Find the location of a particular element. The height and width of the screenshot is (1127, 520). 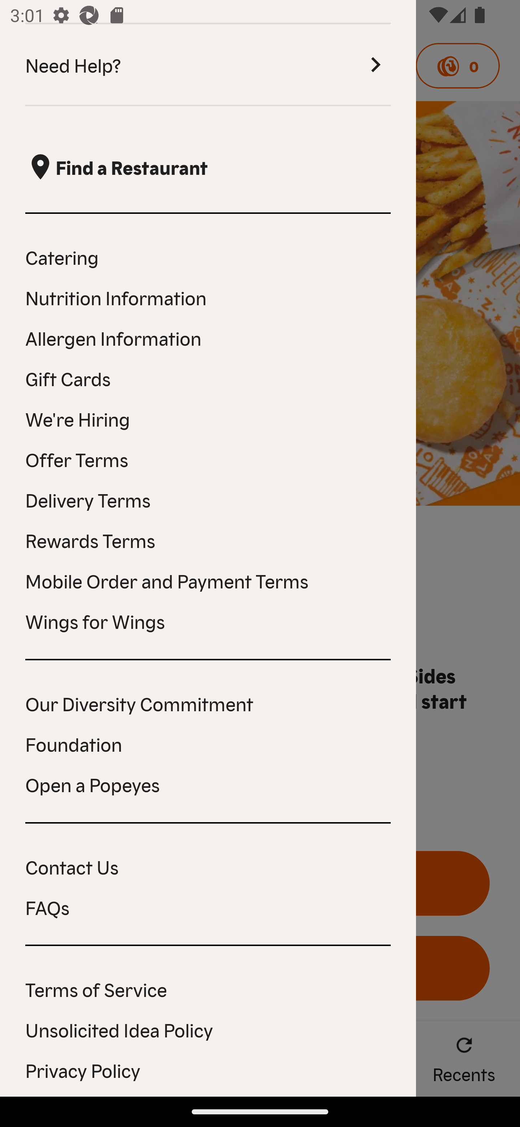

Rewards Terms is located at coordinates (208, 540).